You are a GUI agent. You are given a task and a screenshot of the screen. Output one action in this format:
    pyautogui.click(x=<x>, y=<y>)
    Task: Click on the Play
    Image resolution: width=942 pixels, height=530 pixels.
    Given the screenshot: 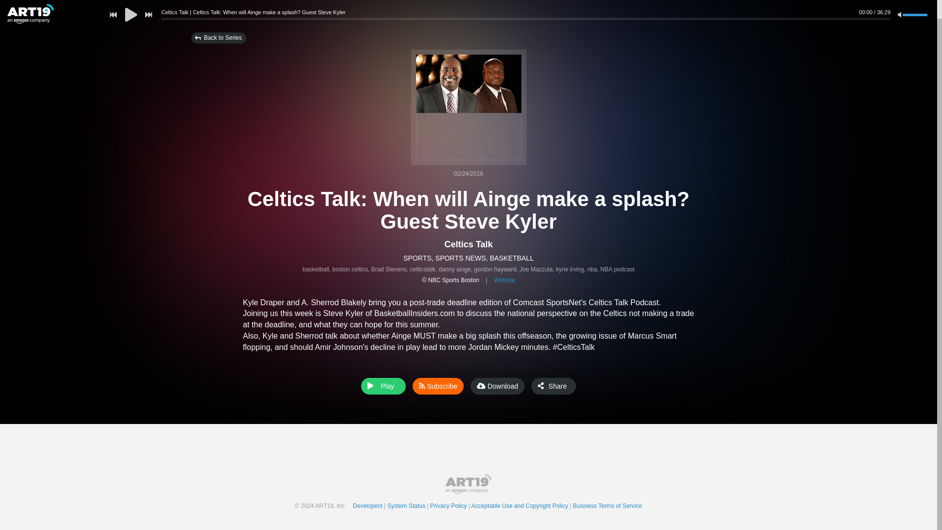 What is the action you would take?
    pyautogui.click(x=383, y=386)
    